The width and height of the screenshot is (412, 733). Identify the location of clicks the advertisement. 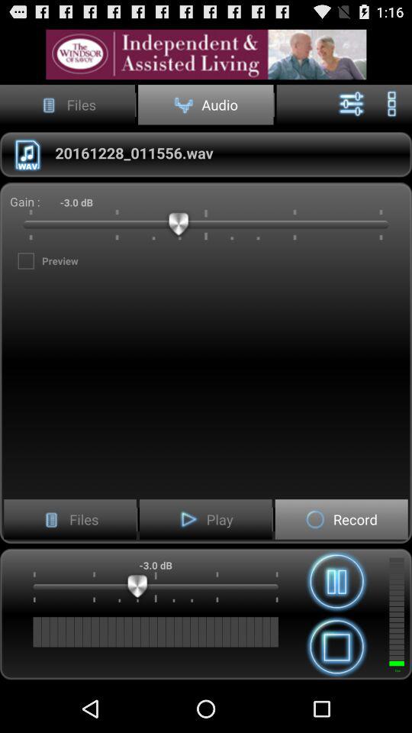
(206, 53).